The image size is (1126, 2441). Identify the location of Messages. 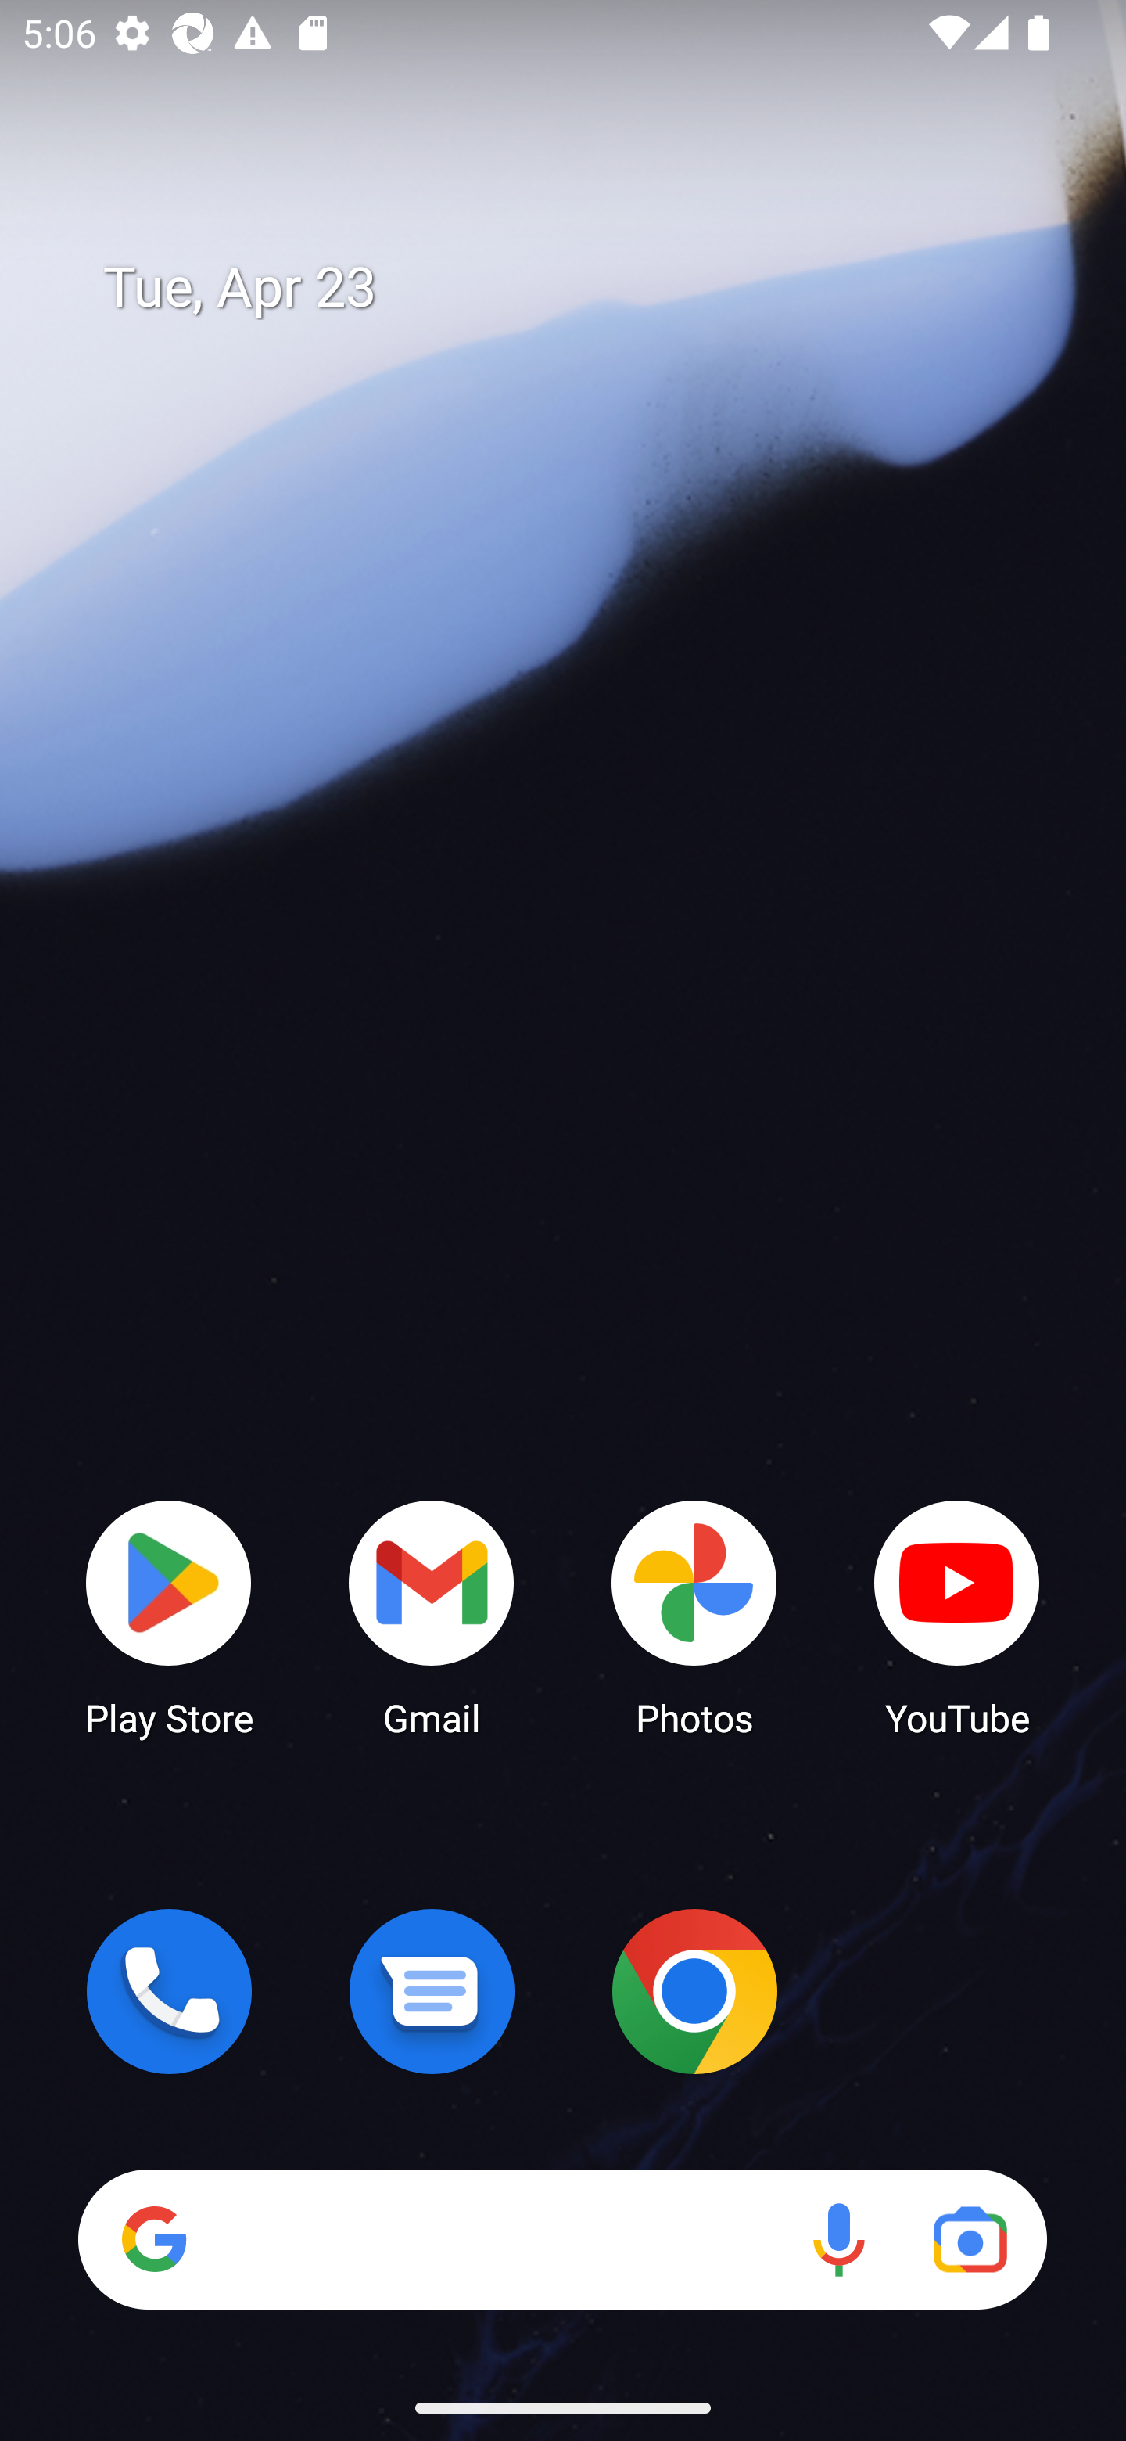
(432, 1991).